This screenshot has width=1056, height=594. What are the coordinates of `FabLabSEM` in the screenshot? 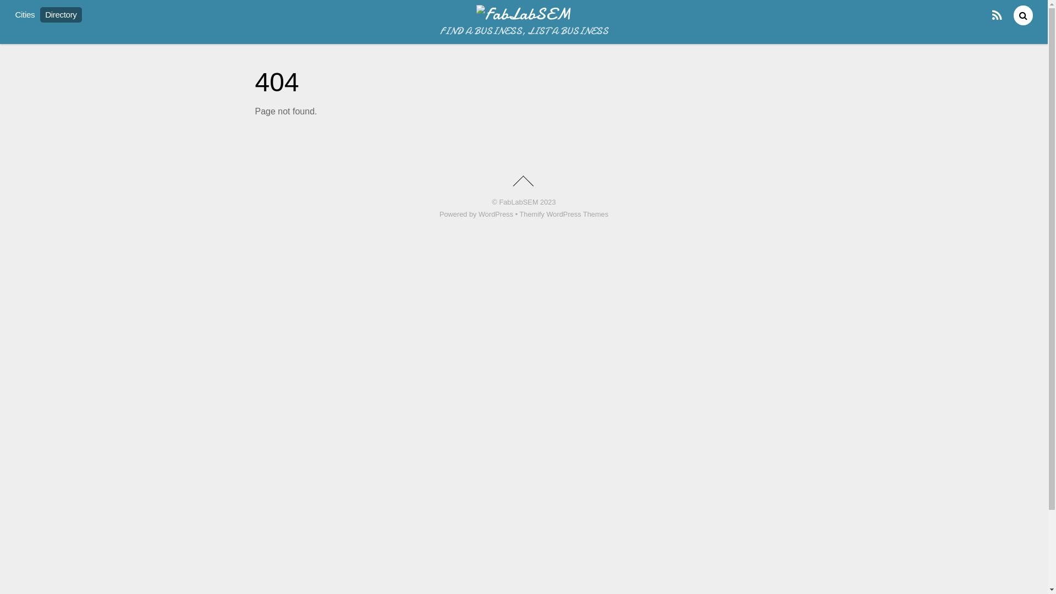 It's located at (524, 14).